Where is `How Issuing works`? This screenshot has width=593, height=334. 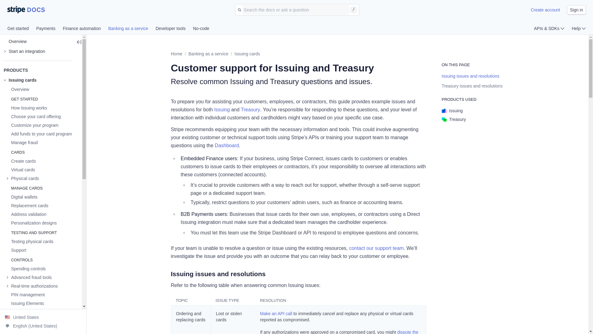
How Issuing works is located at coordinates (27, 108).